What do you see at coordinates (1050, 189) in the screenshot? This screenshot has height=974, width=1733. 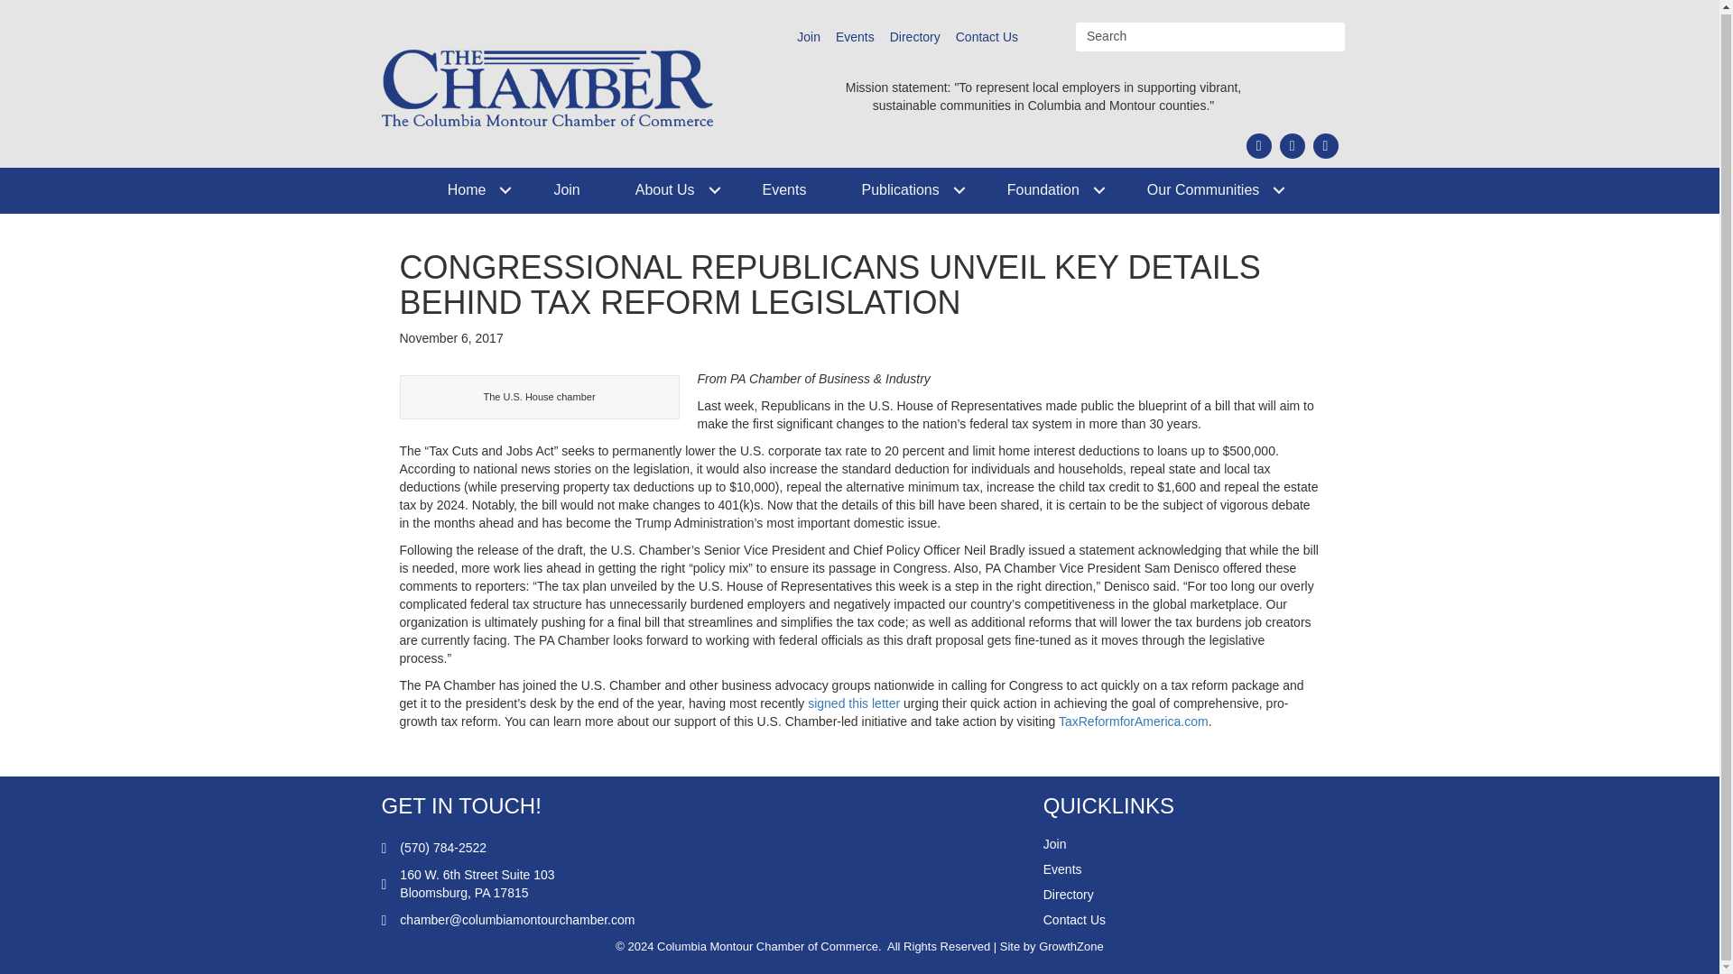 I see `Foundation` at bounding box center [1050, 189].